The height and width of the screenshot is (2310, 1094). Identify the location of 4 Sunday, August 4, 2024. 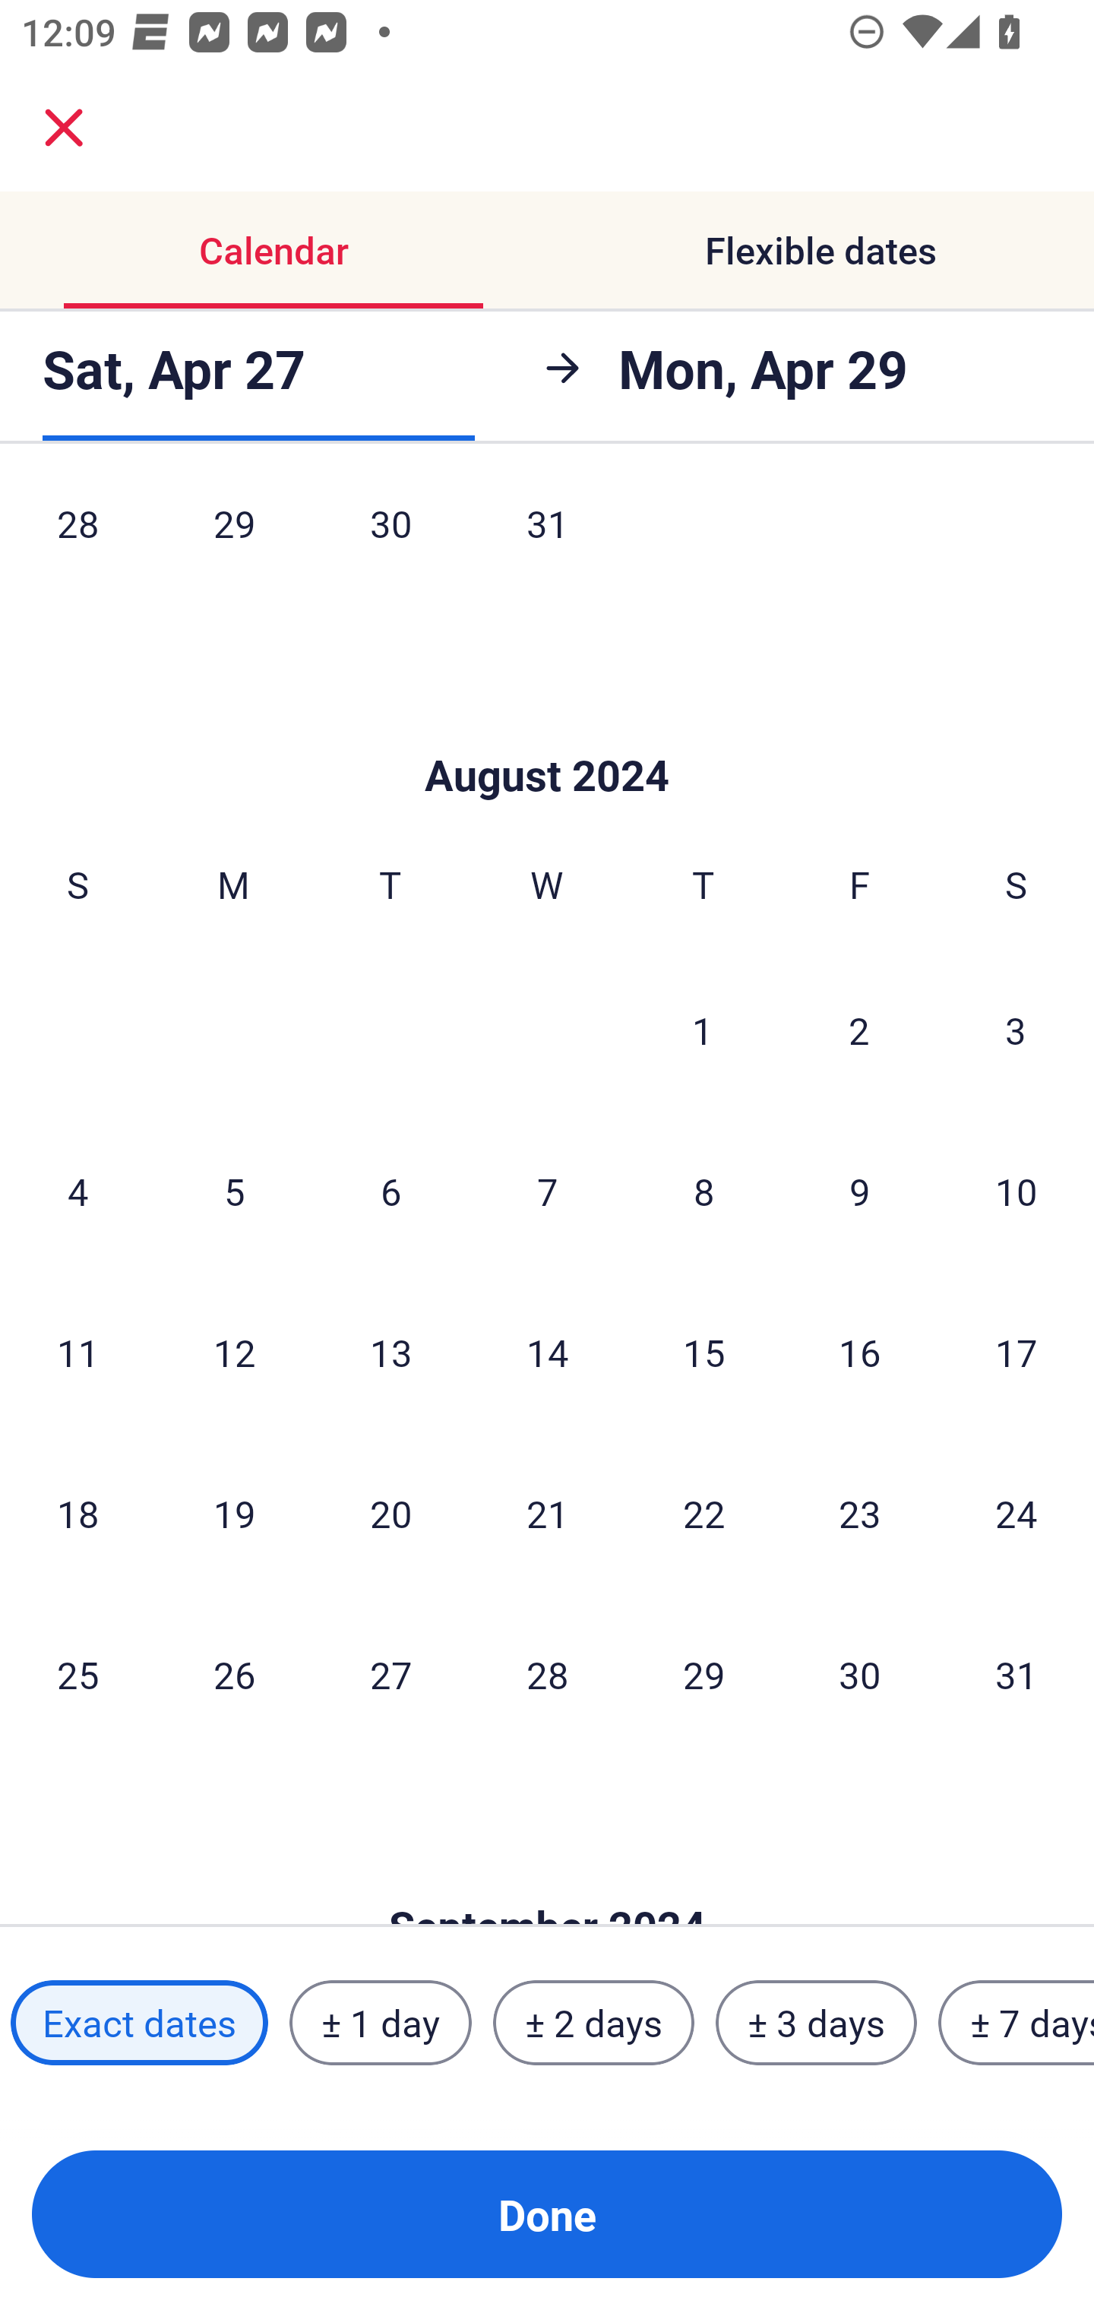
(77, 1190).